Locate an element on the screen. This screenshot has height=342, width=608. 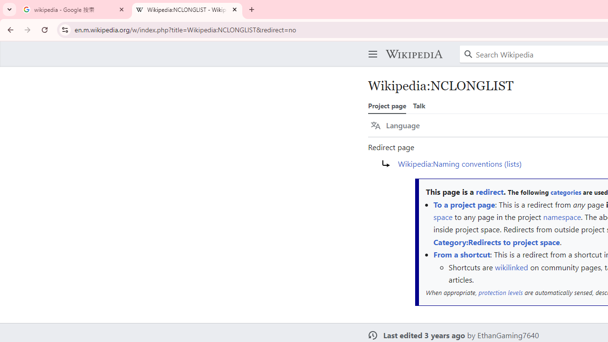
Wikipedia:Naming conventions (lists) is located at coordinates (460, 163).